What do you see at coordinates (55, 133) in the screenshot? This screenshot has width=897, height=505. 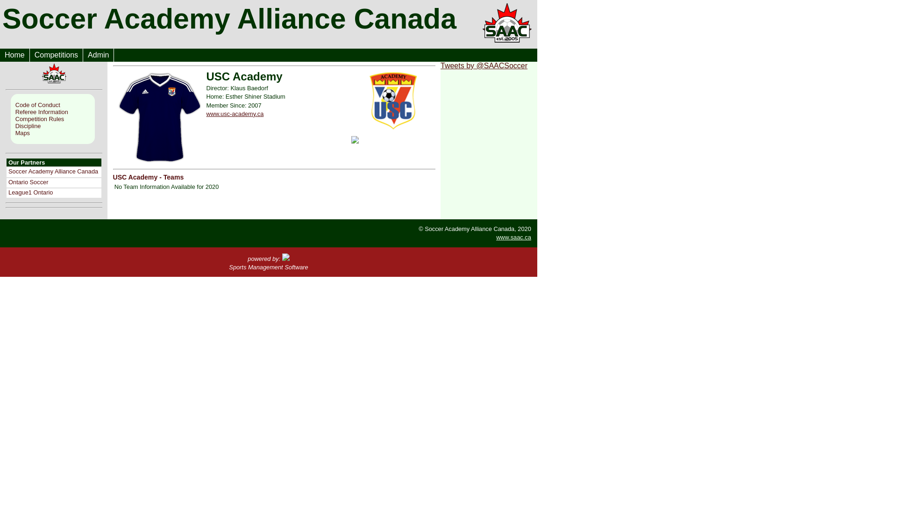 I see `Maps` at bounding box center [55, 133].